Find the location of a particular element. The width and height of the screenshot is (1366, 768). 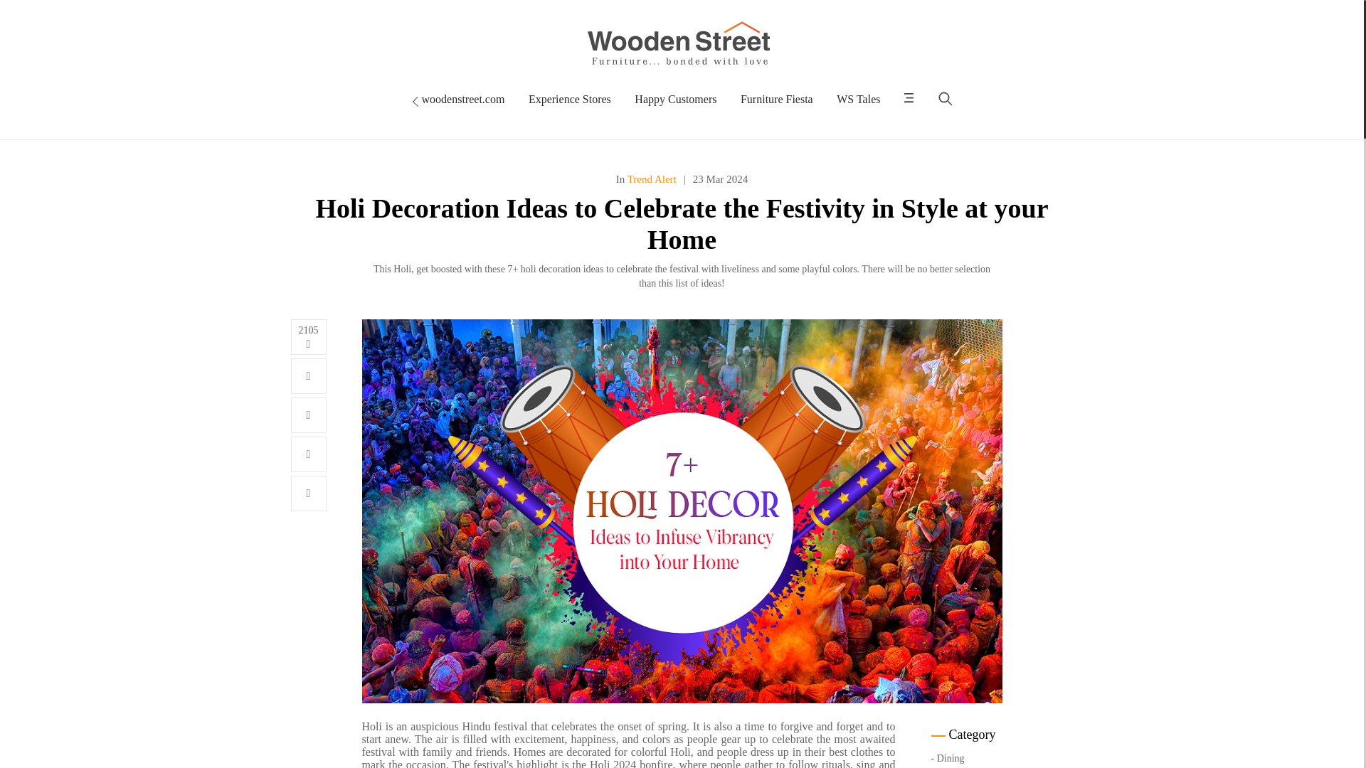

WS Tales is located at coordinates (858, 98).